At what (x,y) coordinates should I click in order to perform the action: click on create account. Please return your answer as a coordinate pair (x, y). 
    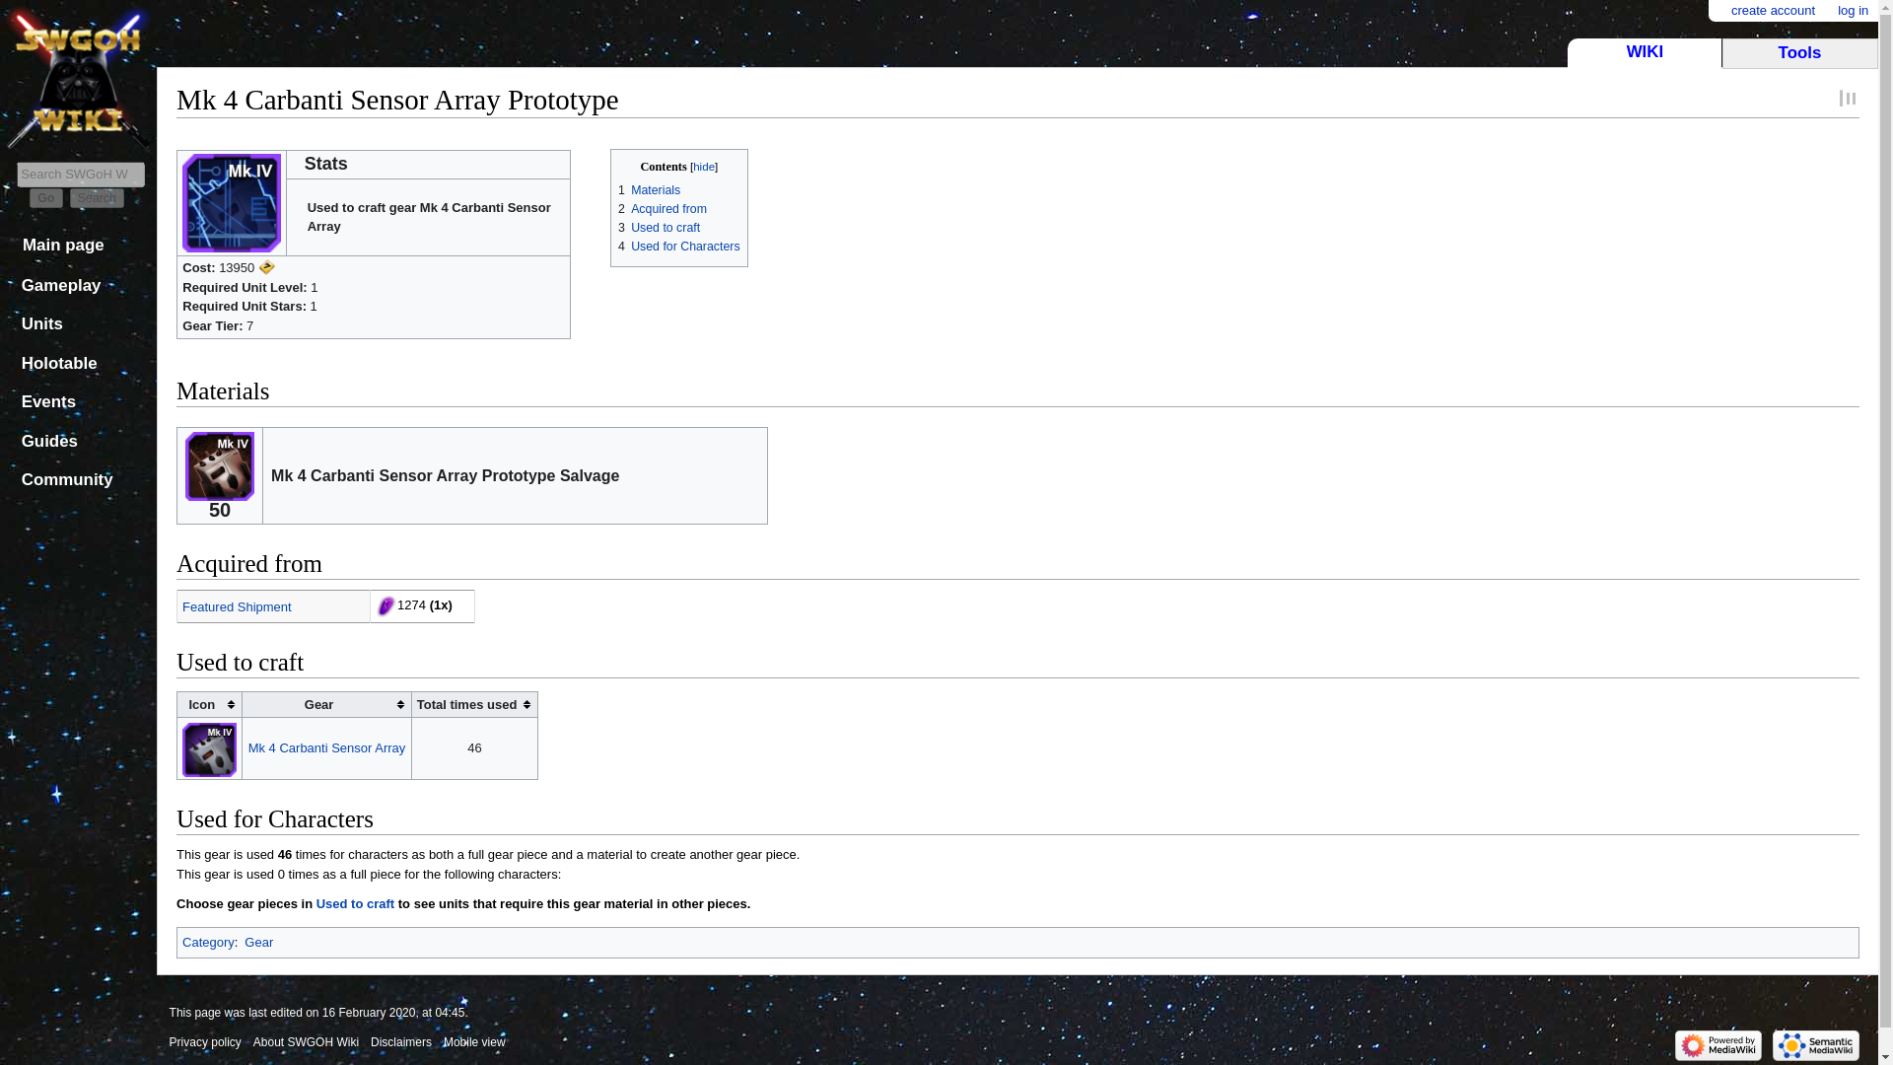
    Looking at the image, I should click on (1773, 12).